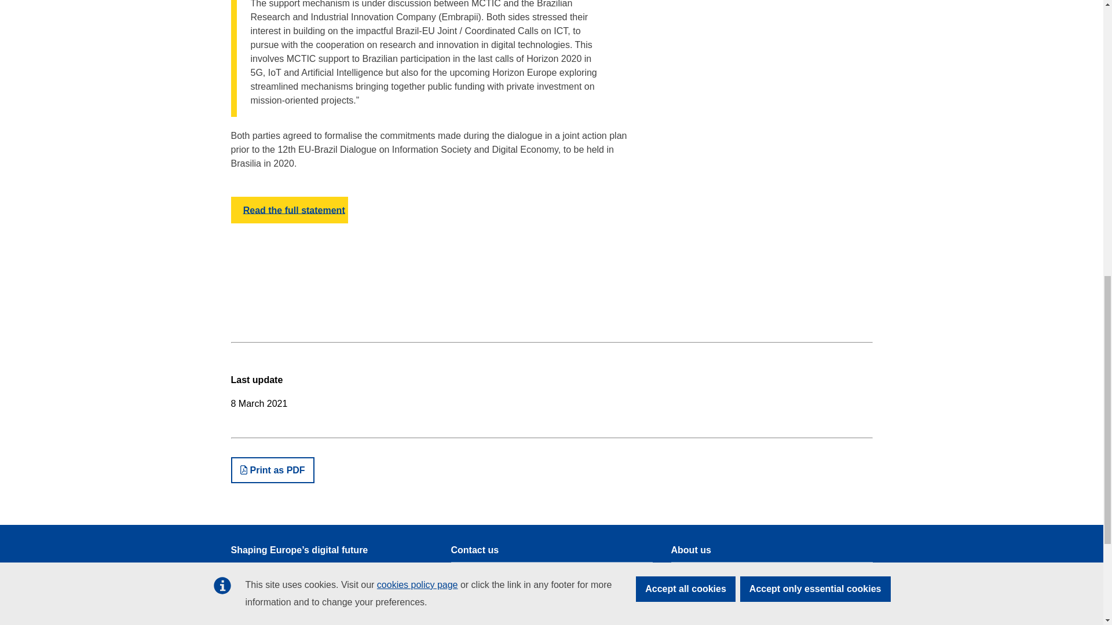 The width and height of the screenshot is (1112, 625). Describe the element at coordinates (700, 594) in the screenshot. I see `Copyright notice` at that location.